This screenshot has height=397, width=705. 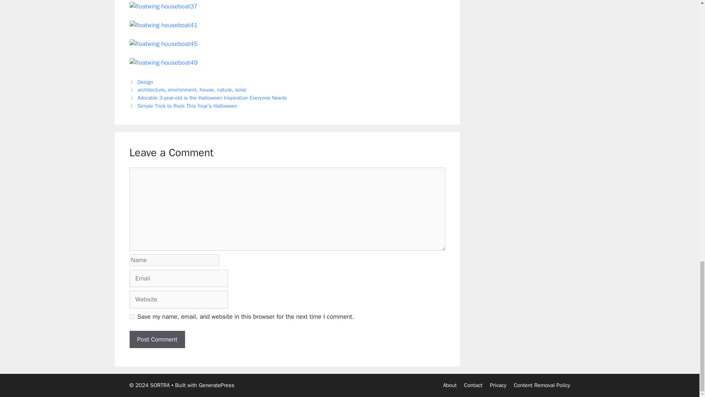 I want to click on architecture, so click(x=151, y=90).